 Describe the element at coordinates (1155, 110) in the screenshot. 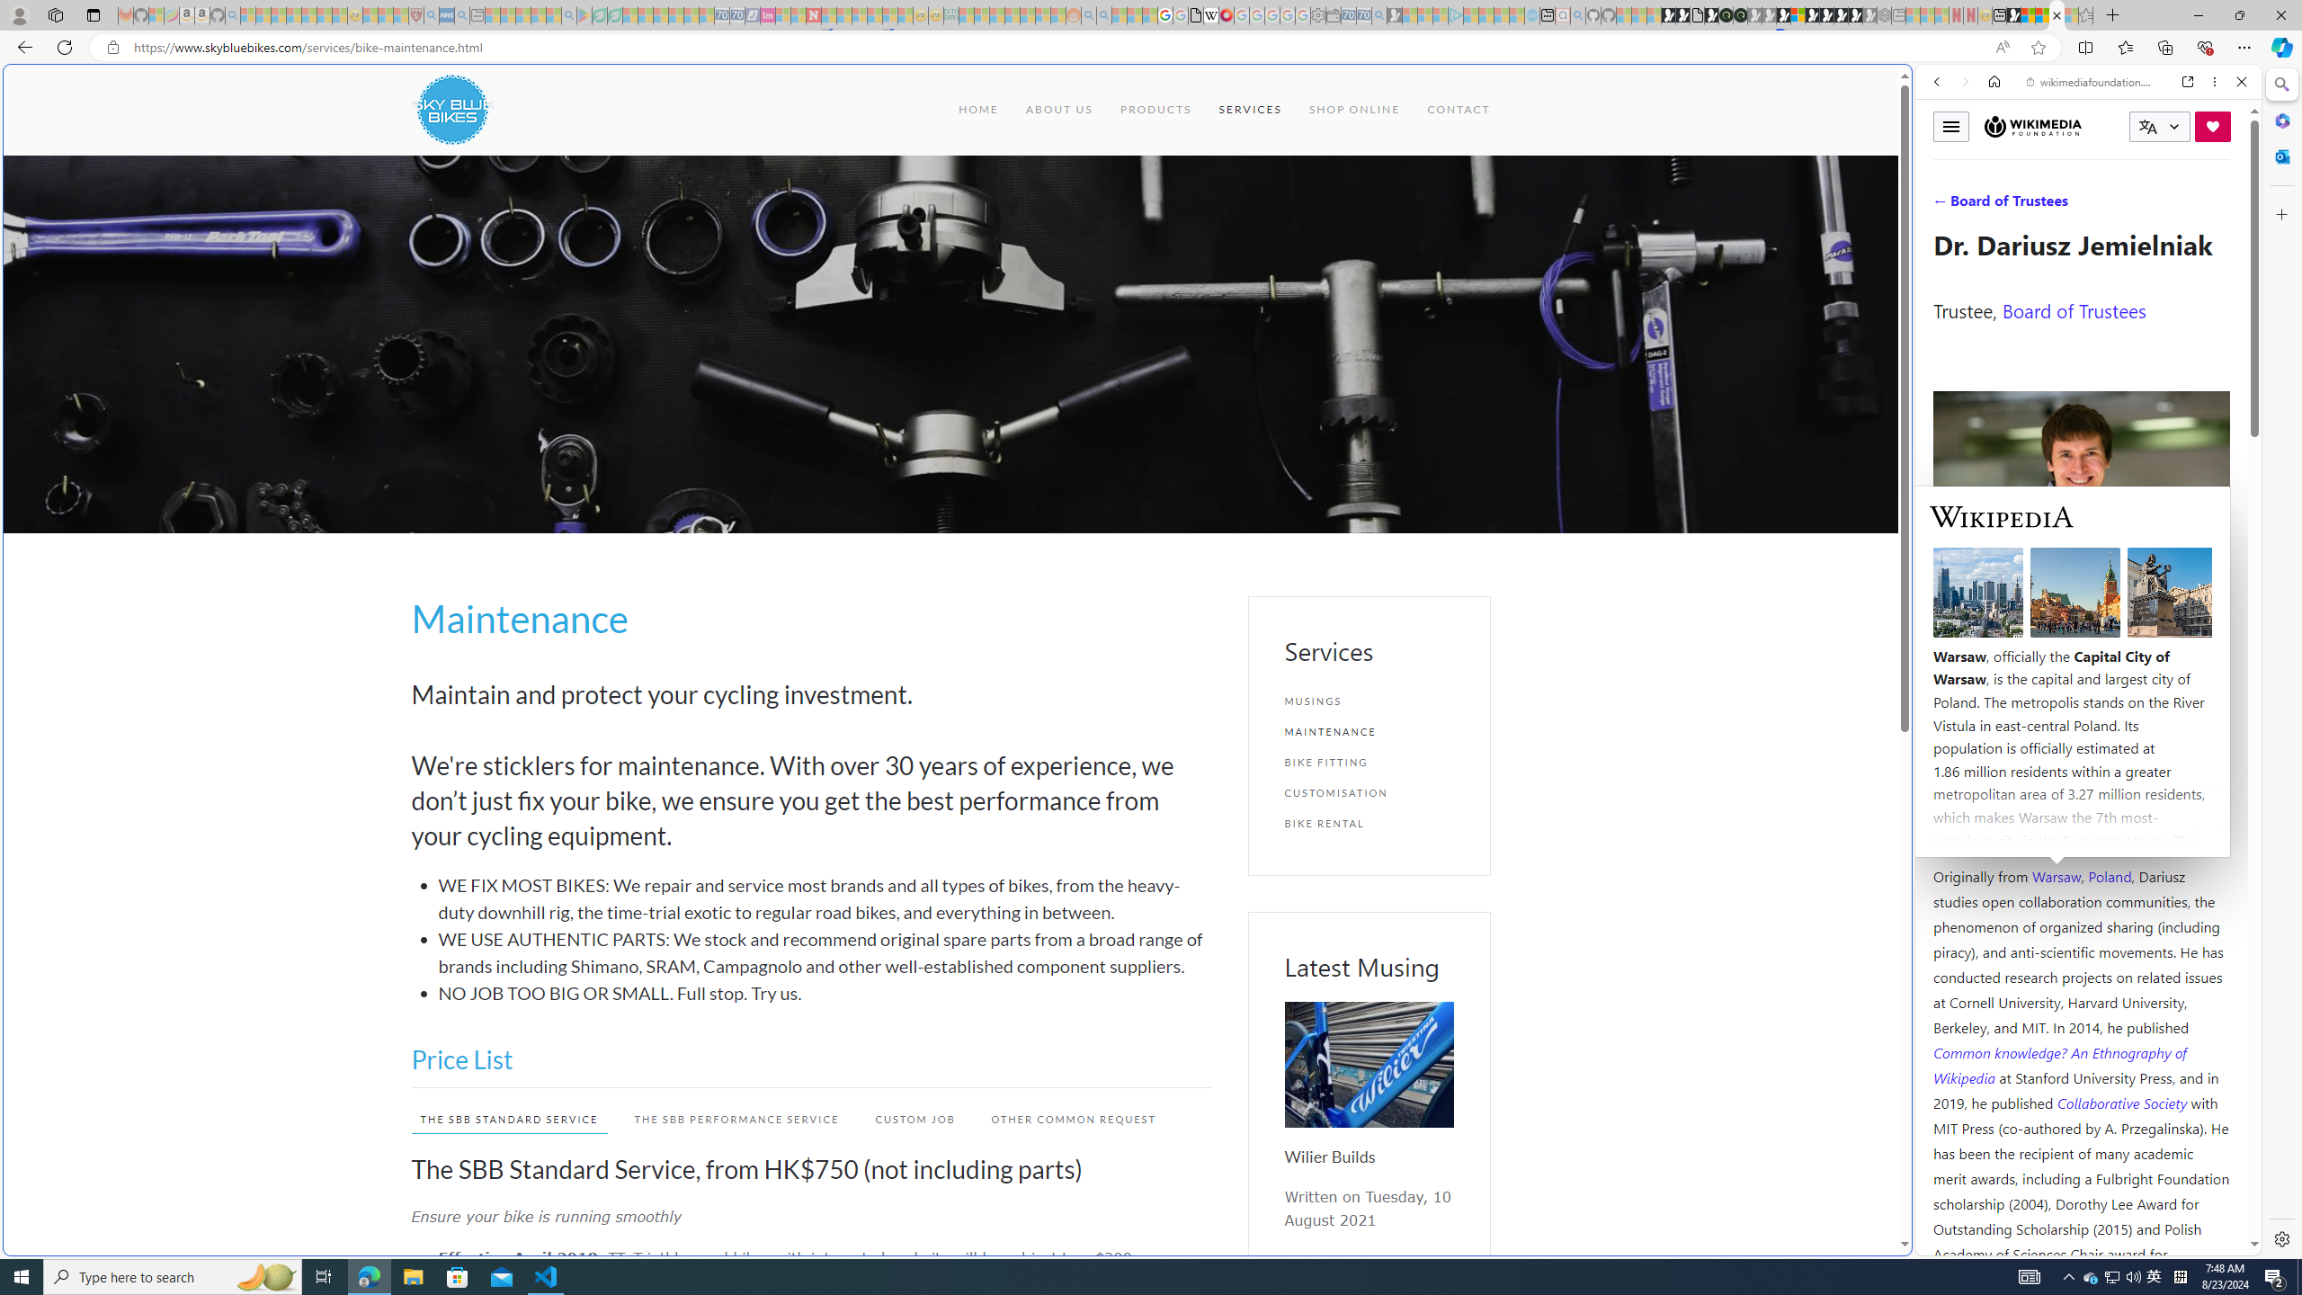

I see `PRODUCTS` at that location.